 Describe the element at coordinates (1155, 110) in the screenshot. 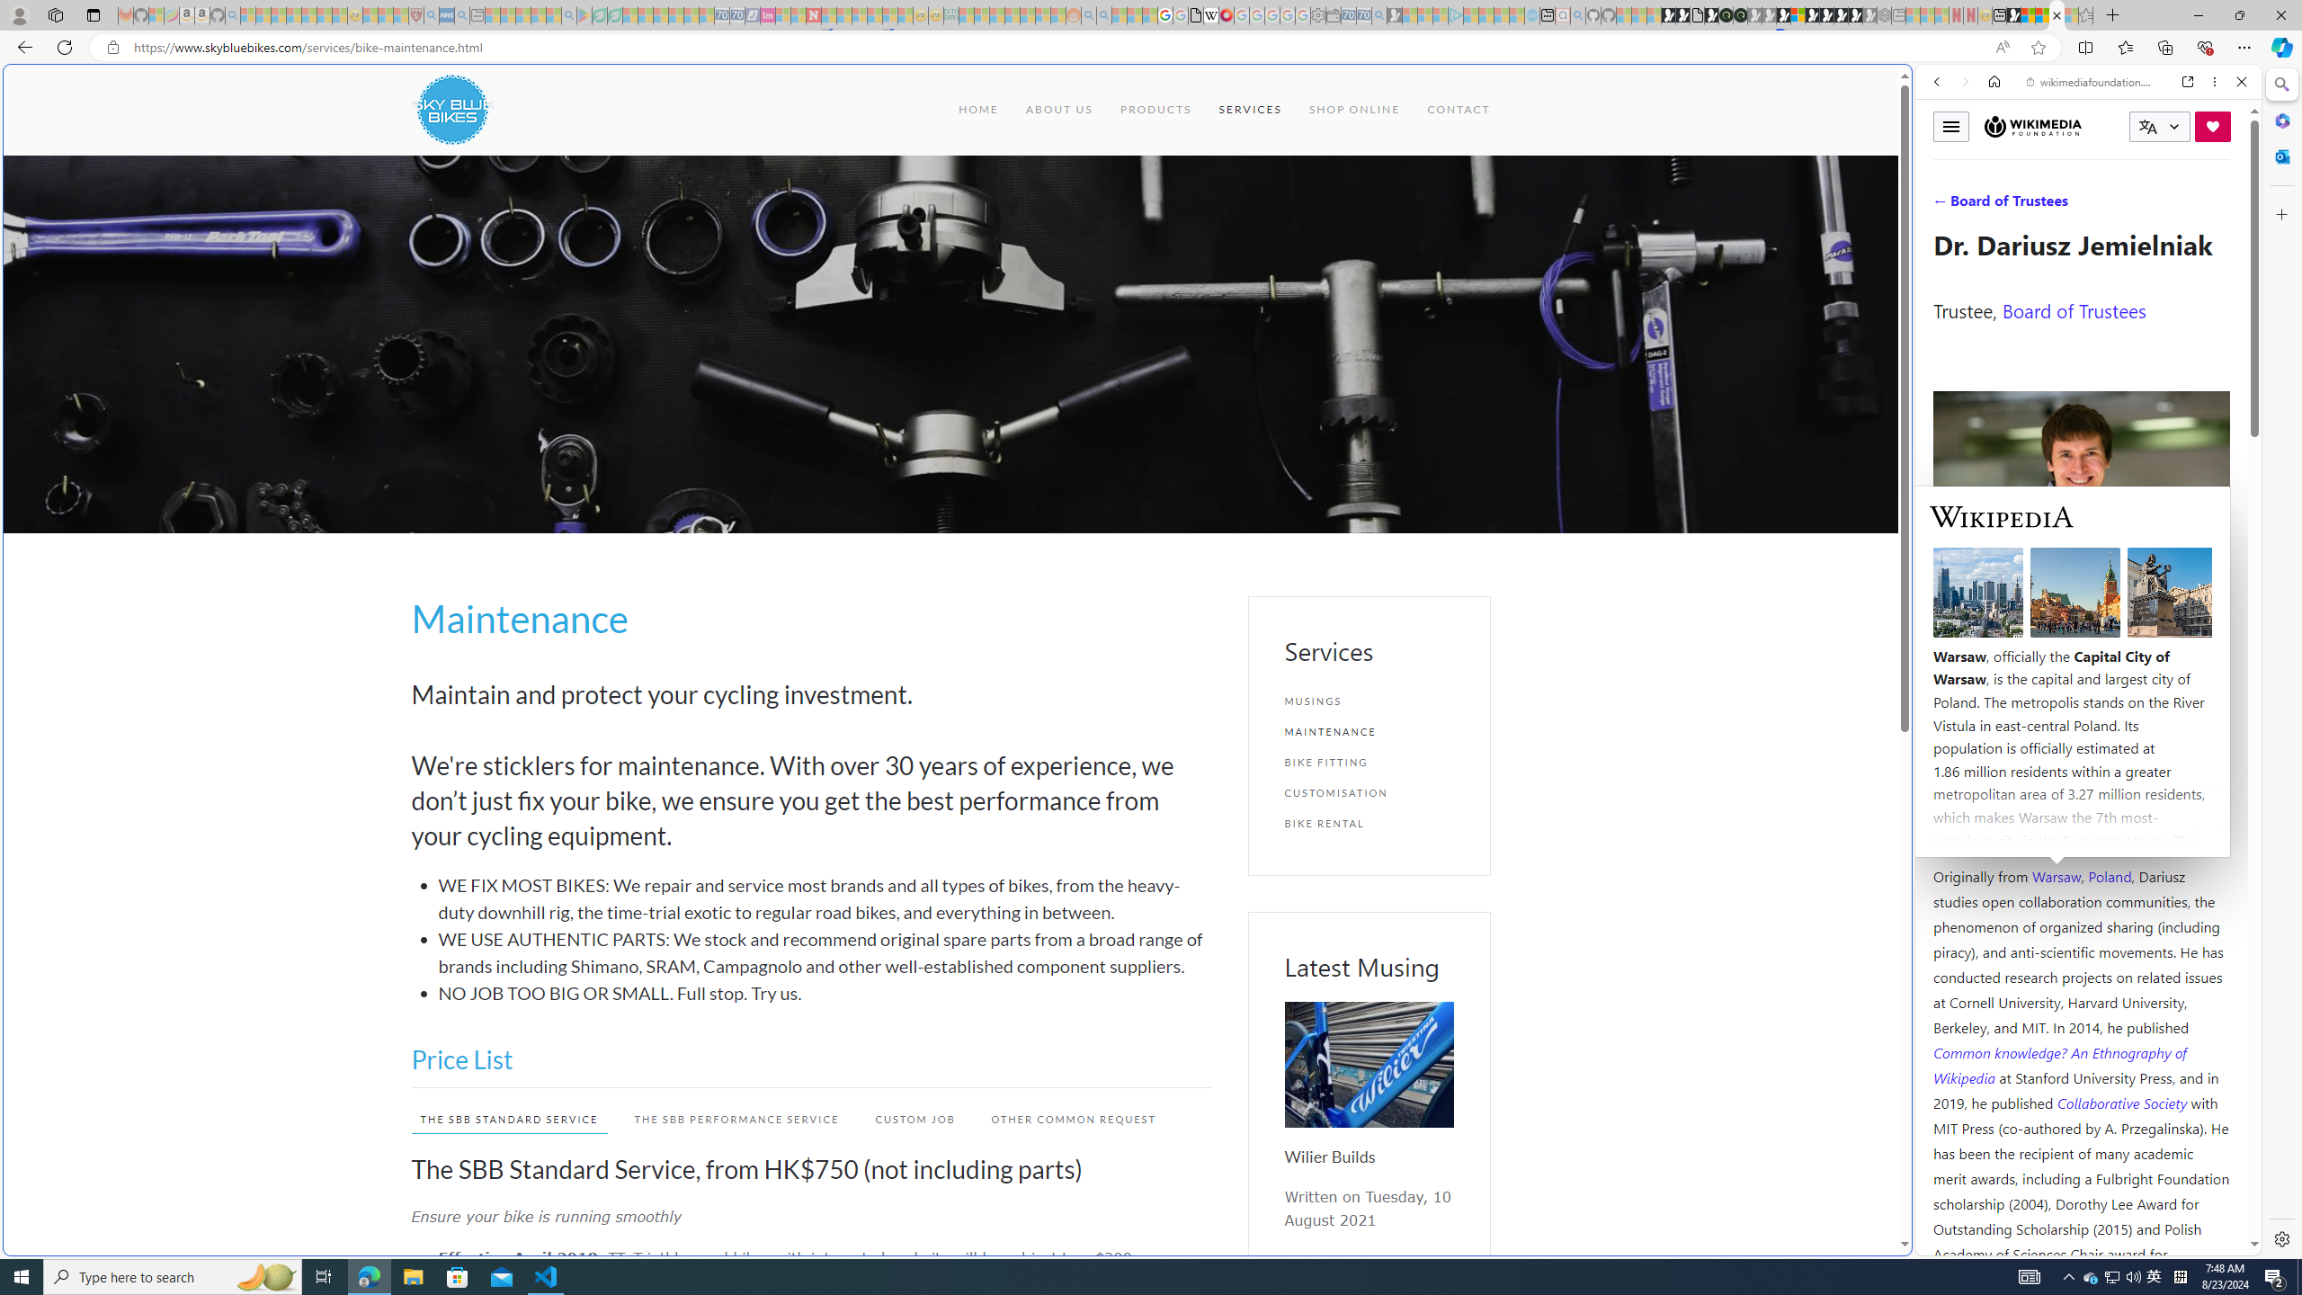

I see `PRODUCTS` at that location.